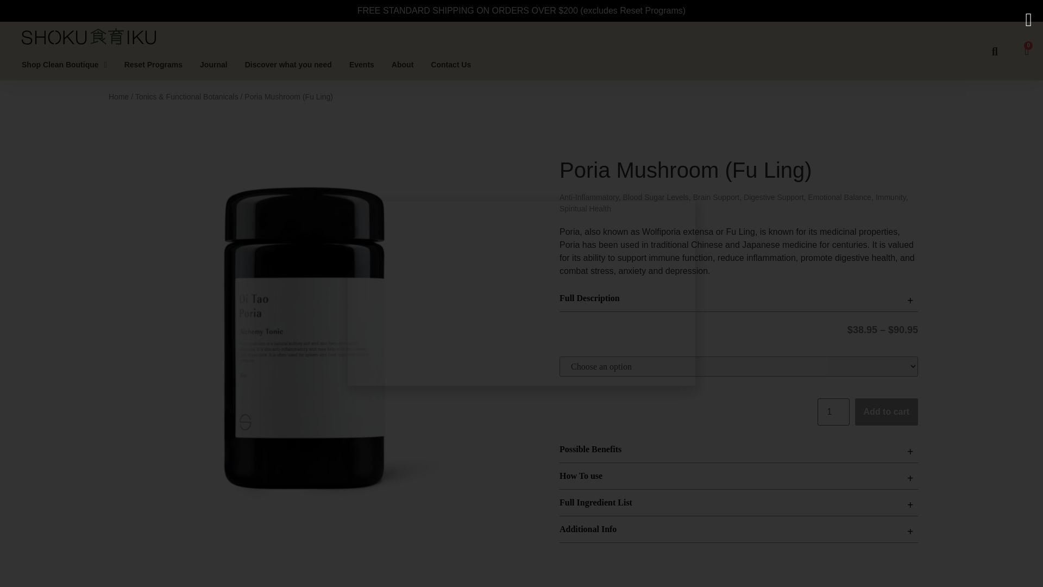 The image size is (1043, 587). What do you see at coordinates (833, 412) in the screenshot?
I see `1` at bounding box center [833, 412].